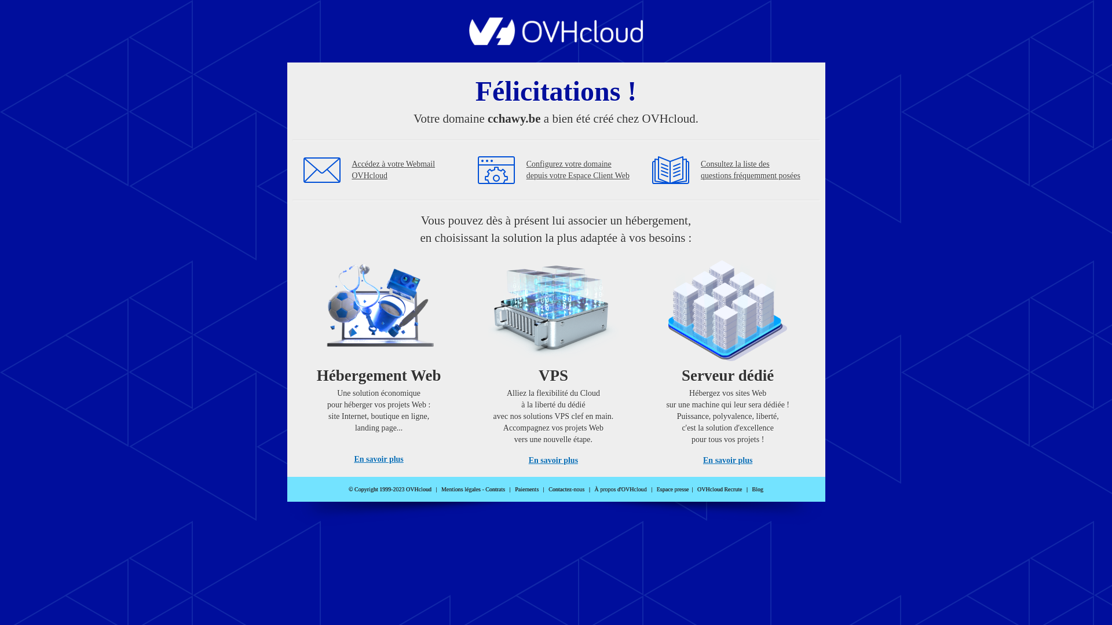 This screenshot has width=1112, height=625. I want to click on OVHcloud Recrute, so click(719, 490).